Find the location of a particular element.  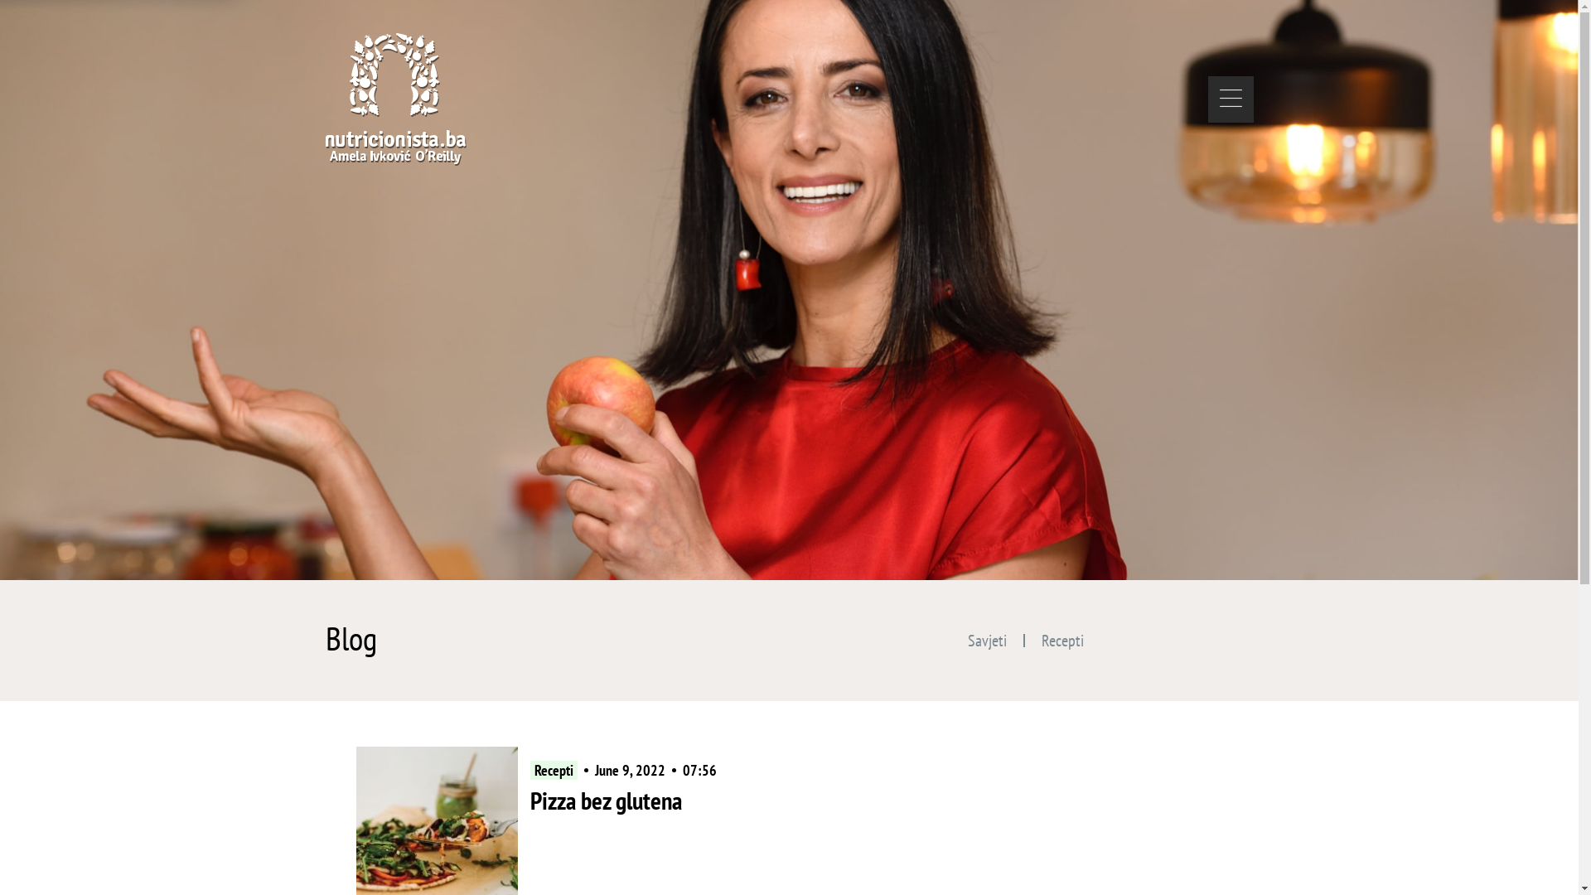

Savjeti is located at coordinates (988, 641).